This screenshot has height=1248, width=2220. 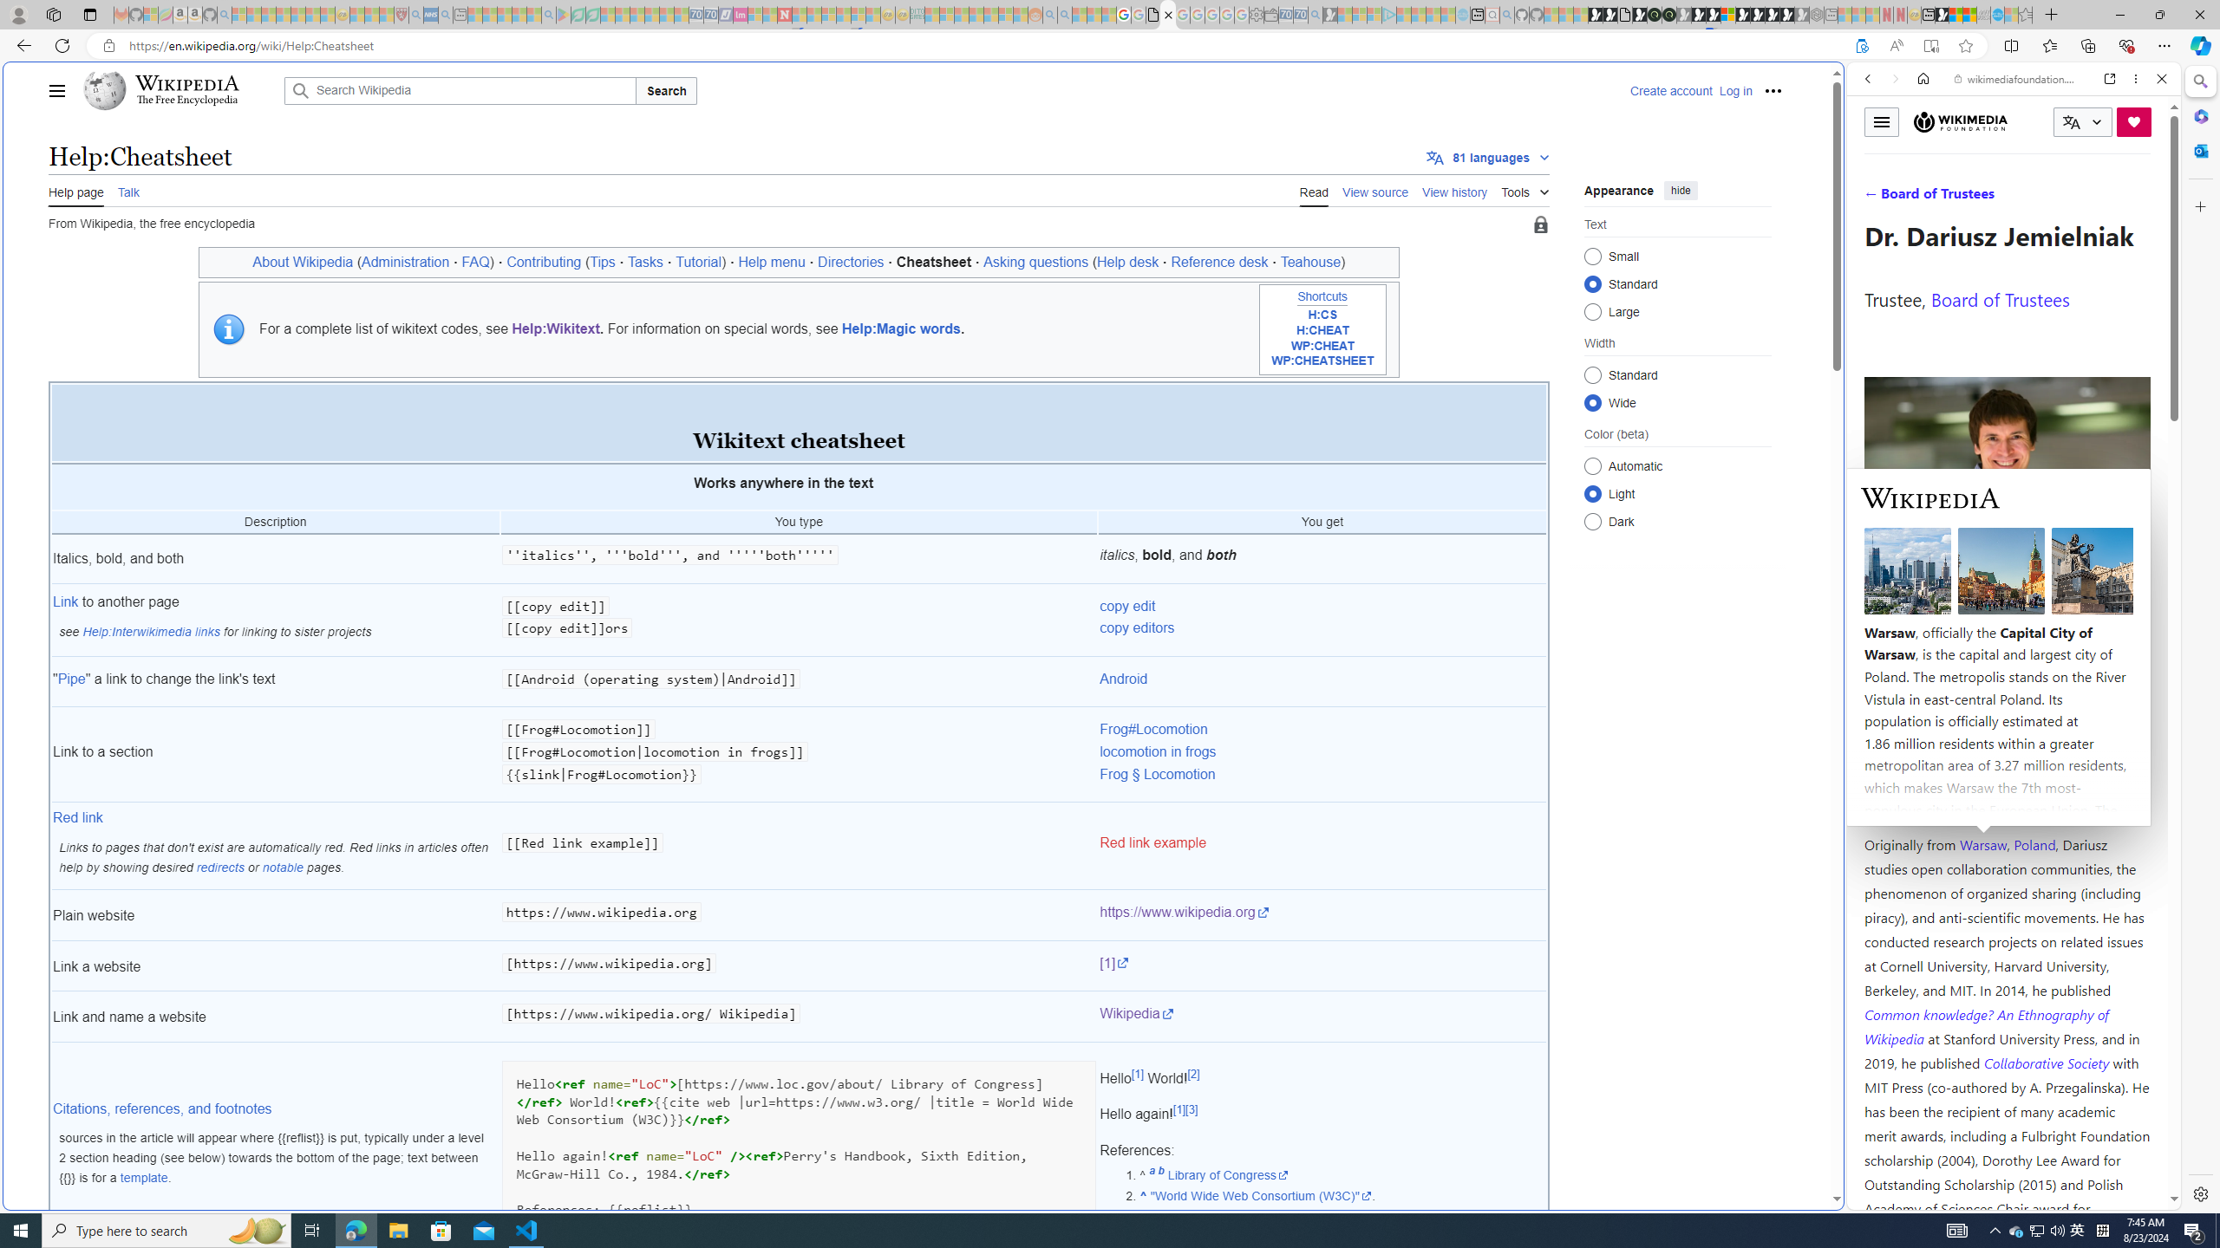 I want to click on hide, so click(x=1681, y=189).